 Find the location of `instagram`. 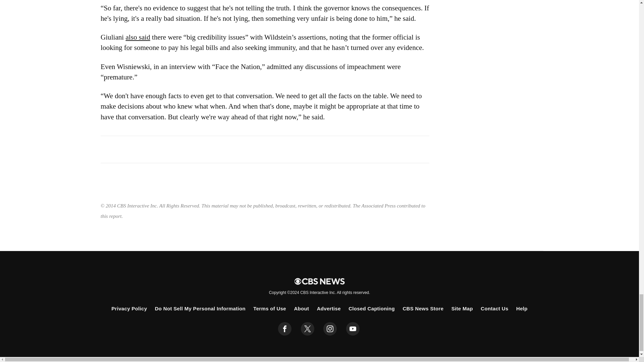

instagram is located at coordinates (330, 329).